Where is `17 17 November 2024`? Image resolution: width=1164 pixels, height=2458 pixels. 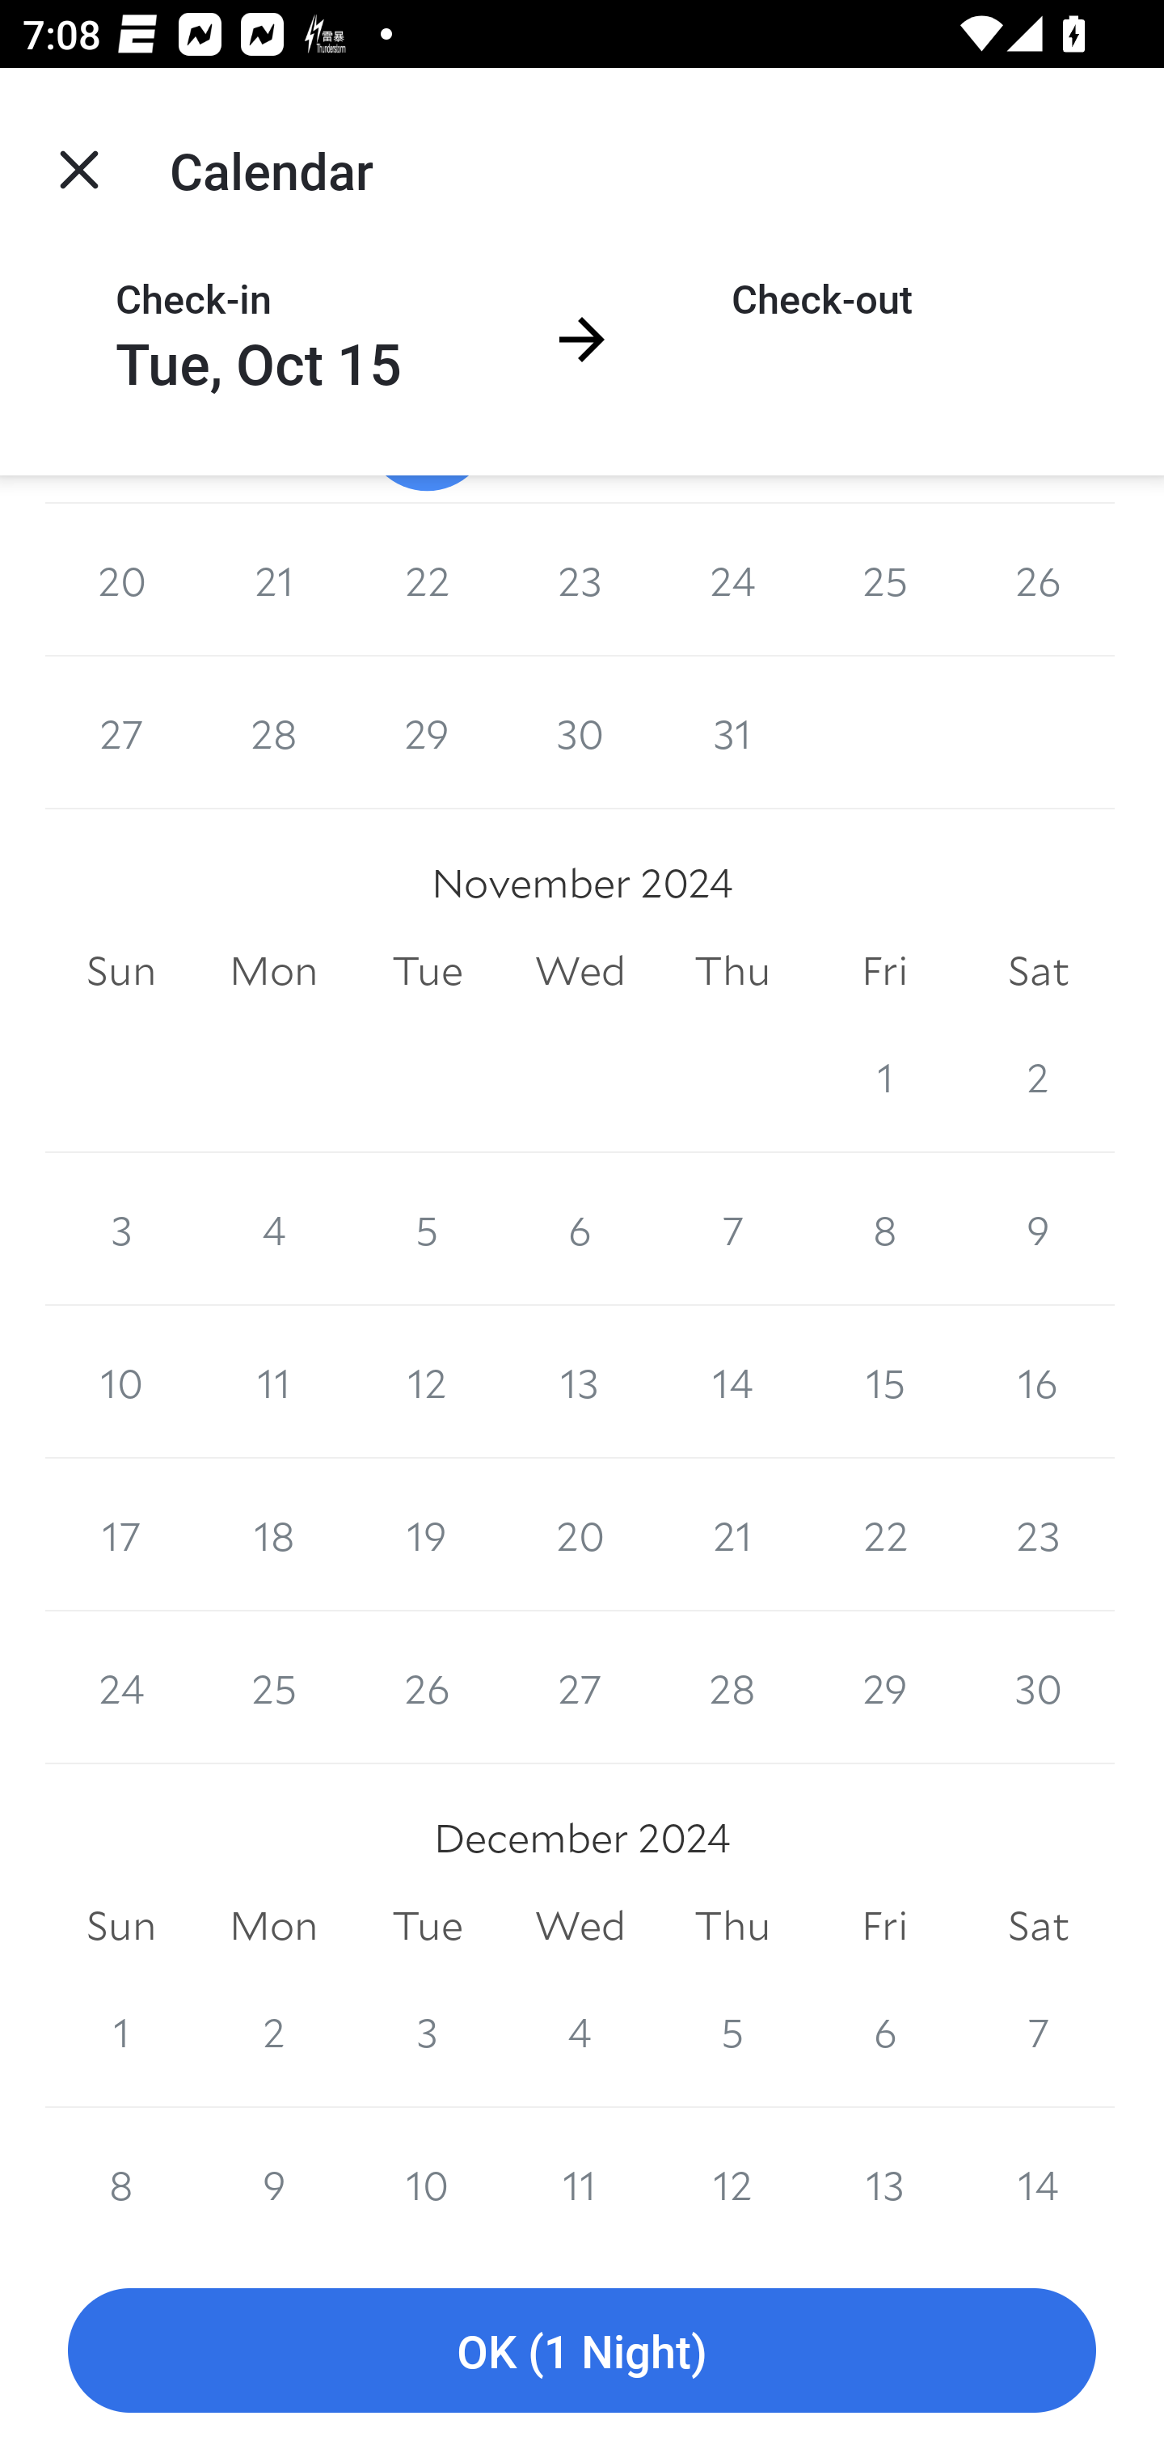
17 17 November 2024 is located at coordinates (121, 1535).